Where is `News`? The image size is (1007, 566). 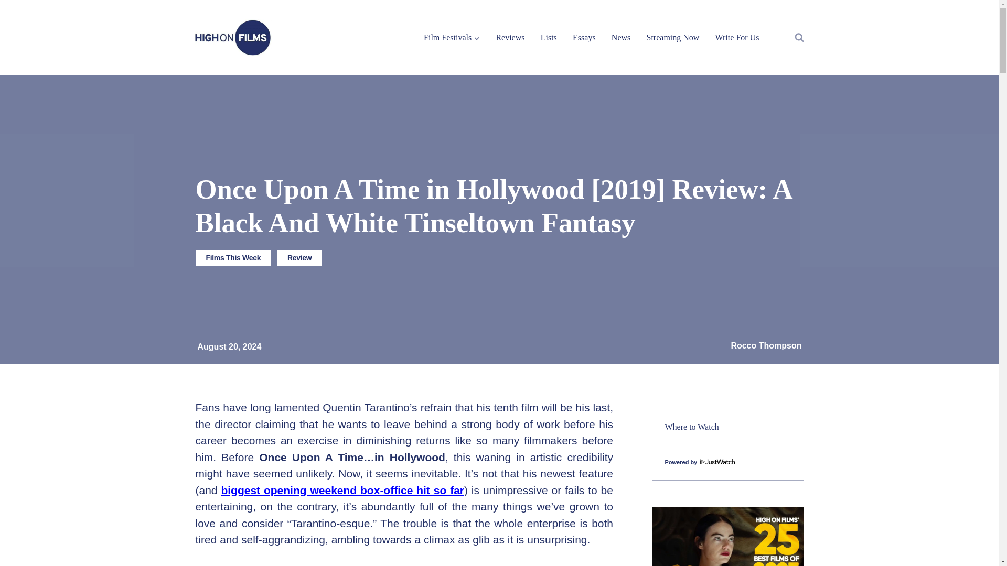
News is located at coordinates (621, 37).